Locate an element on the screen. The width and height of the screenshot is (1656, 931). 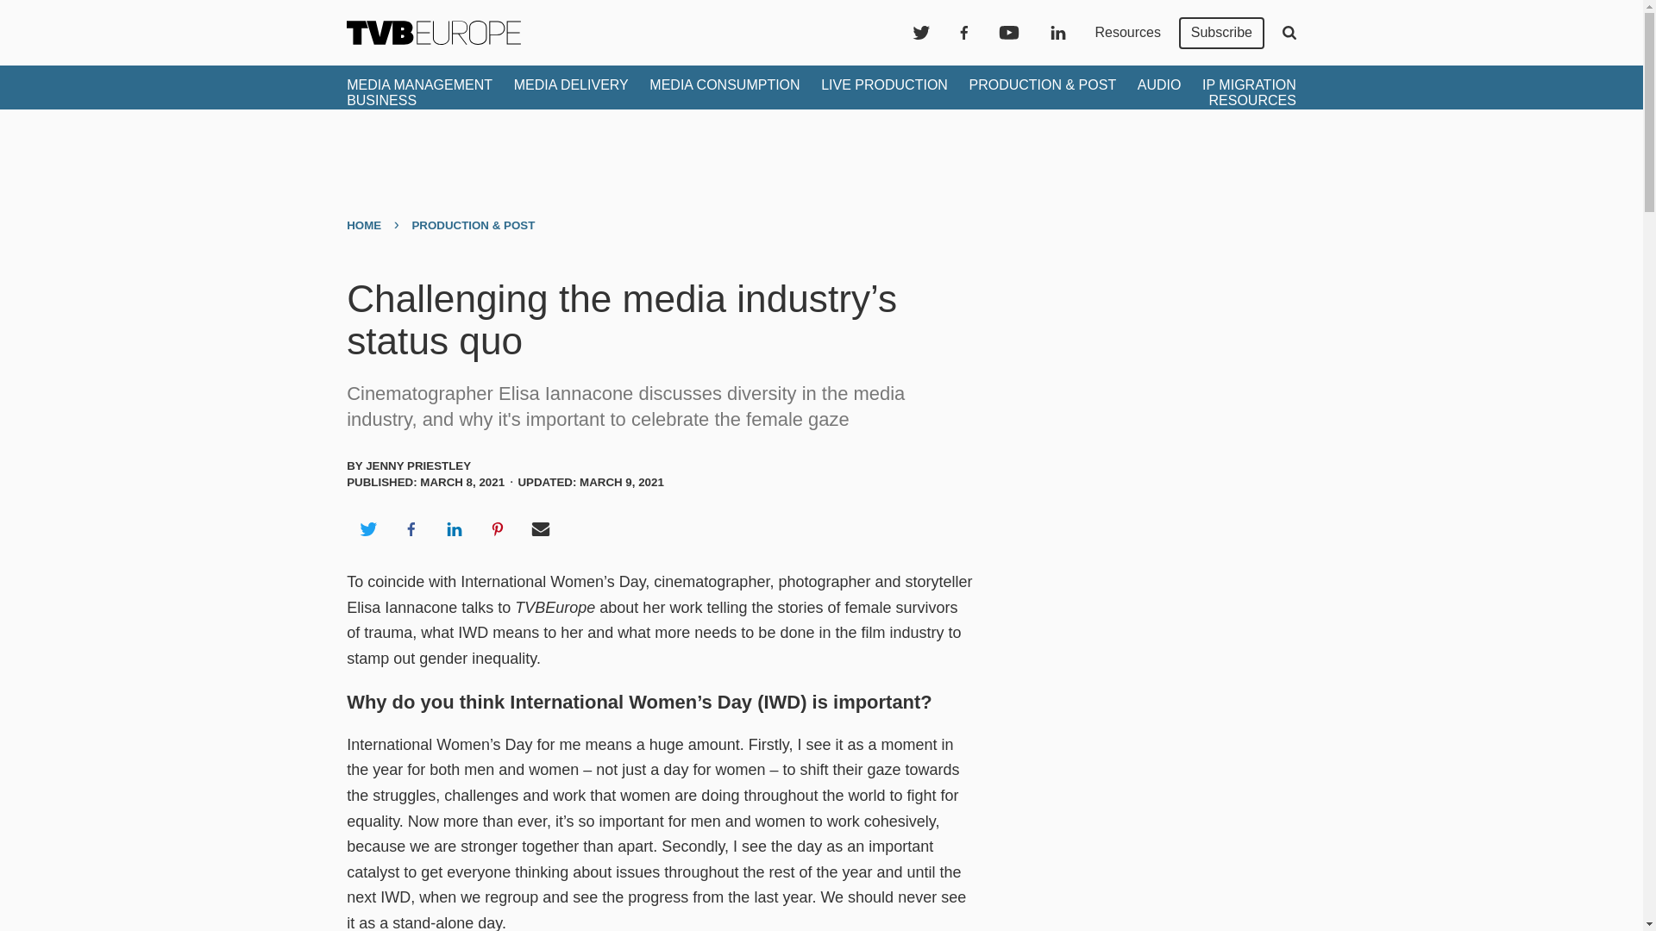
Jenny Priestley's Author Profile is located at coordinates (417, 465).